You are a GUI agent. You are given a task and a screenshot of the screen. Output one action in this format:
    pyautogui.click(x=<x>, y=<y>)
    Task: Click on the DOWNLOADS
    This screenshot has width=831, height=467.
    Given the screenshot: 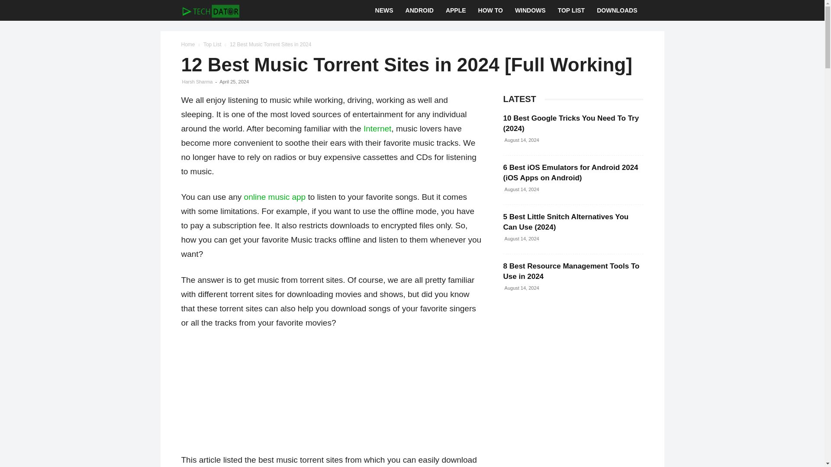 What is the action you would take?
    pyautogui.click(x=617, y=10)
    